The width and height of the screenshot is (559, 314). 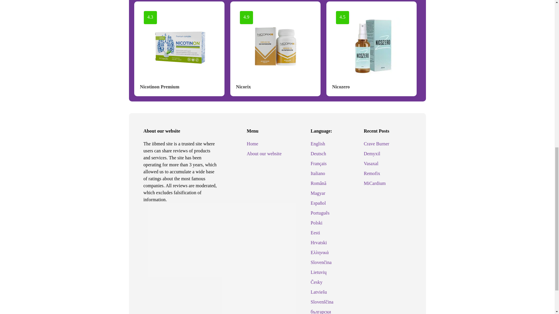 I want to click on Home, so click(x=253, y=144).